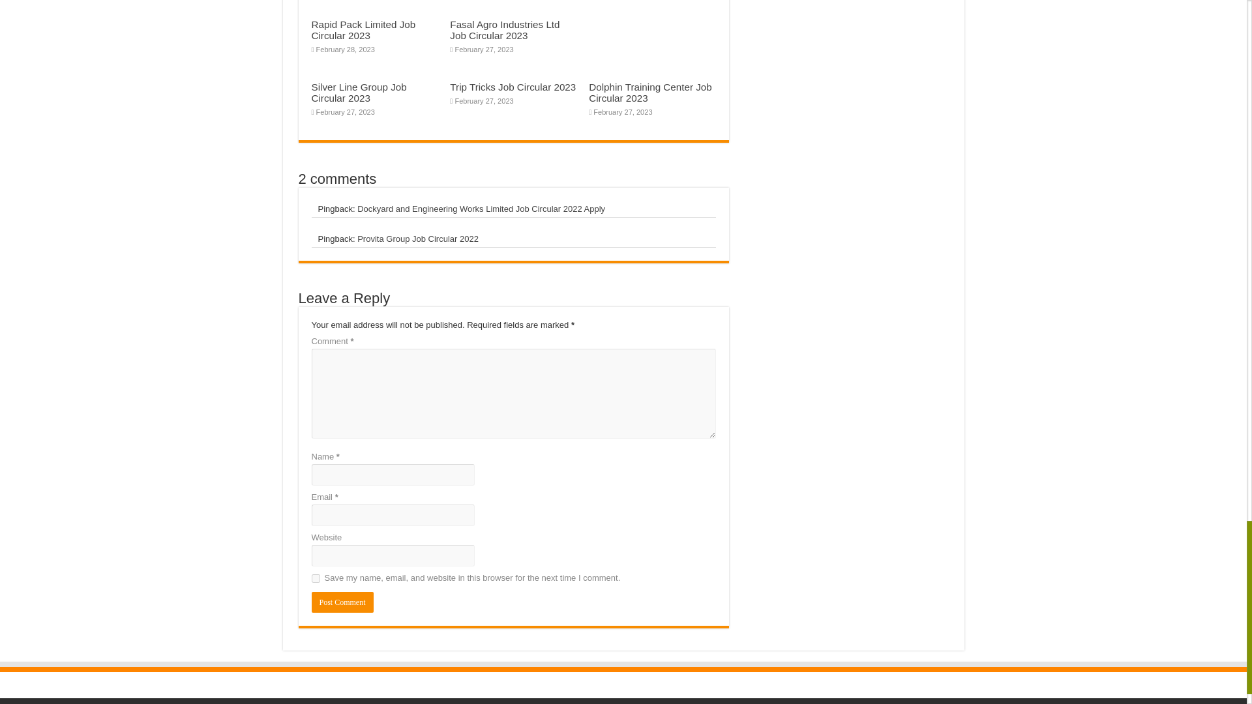 The height and width of the screenshot is (704, 1252). I want to click on yes, so click(316, 579).